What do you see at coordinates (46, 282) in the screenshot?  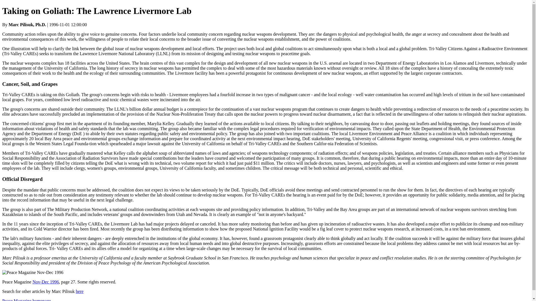 I see `Nov-Dec 1996` at bounding box center [46, 282].